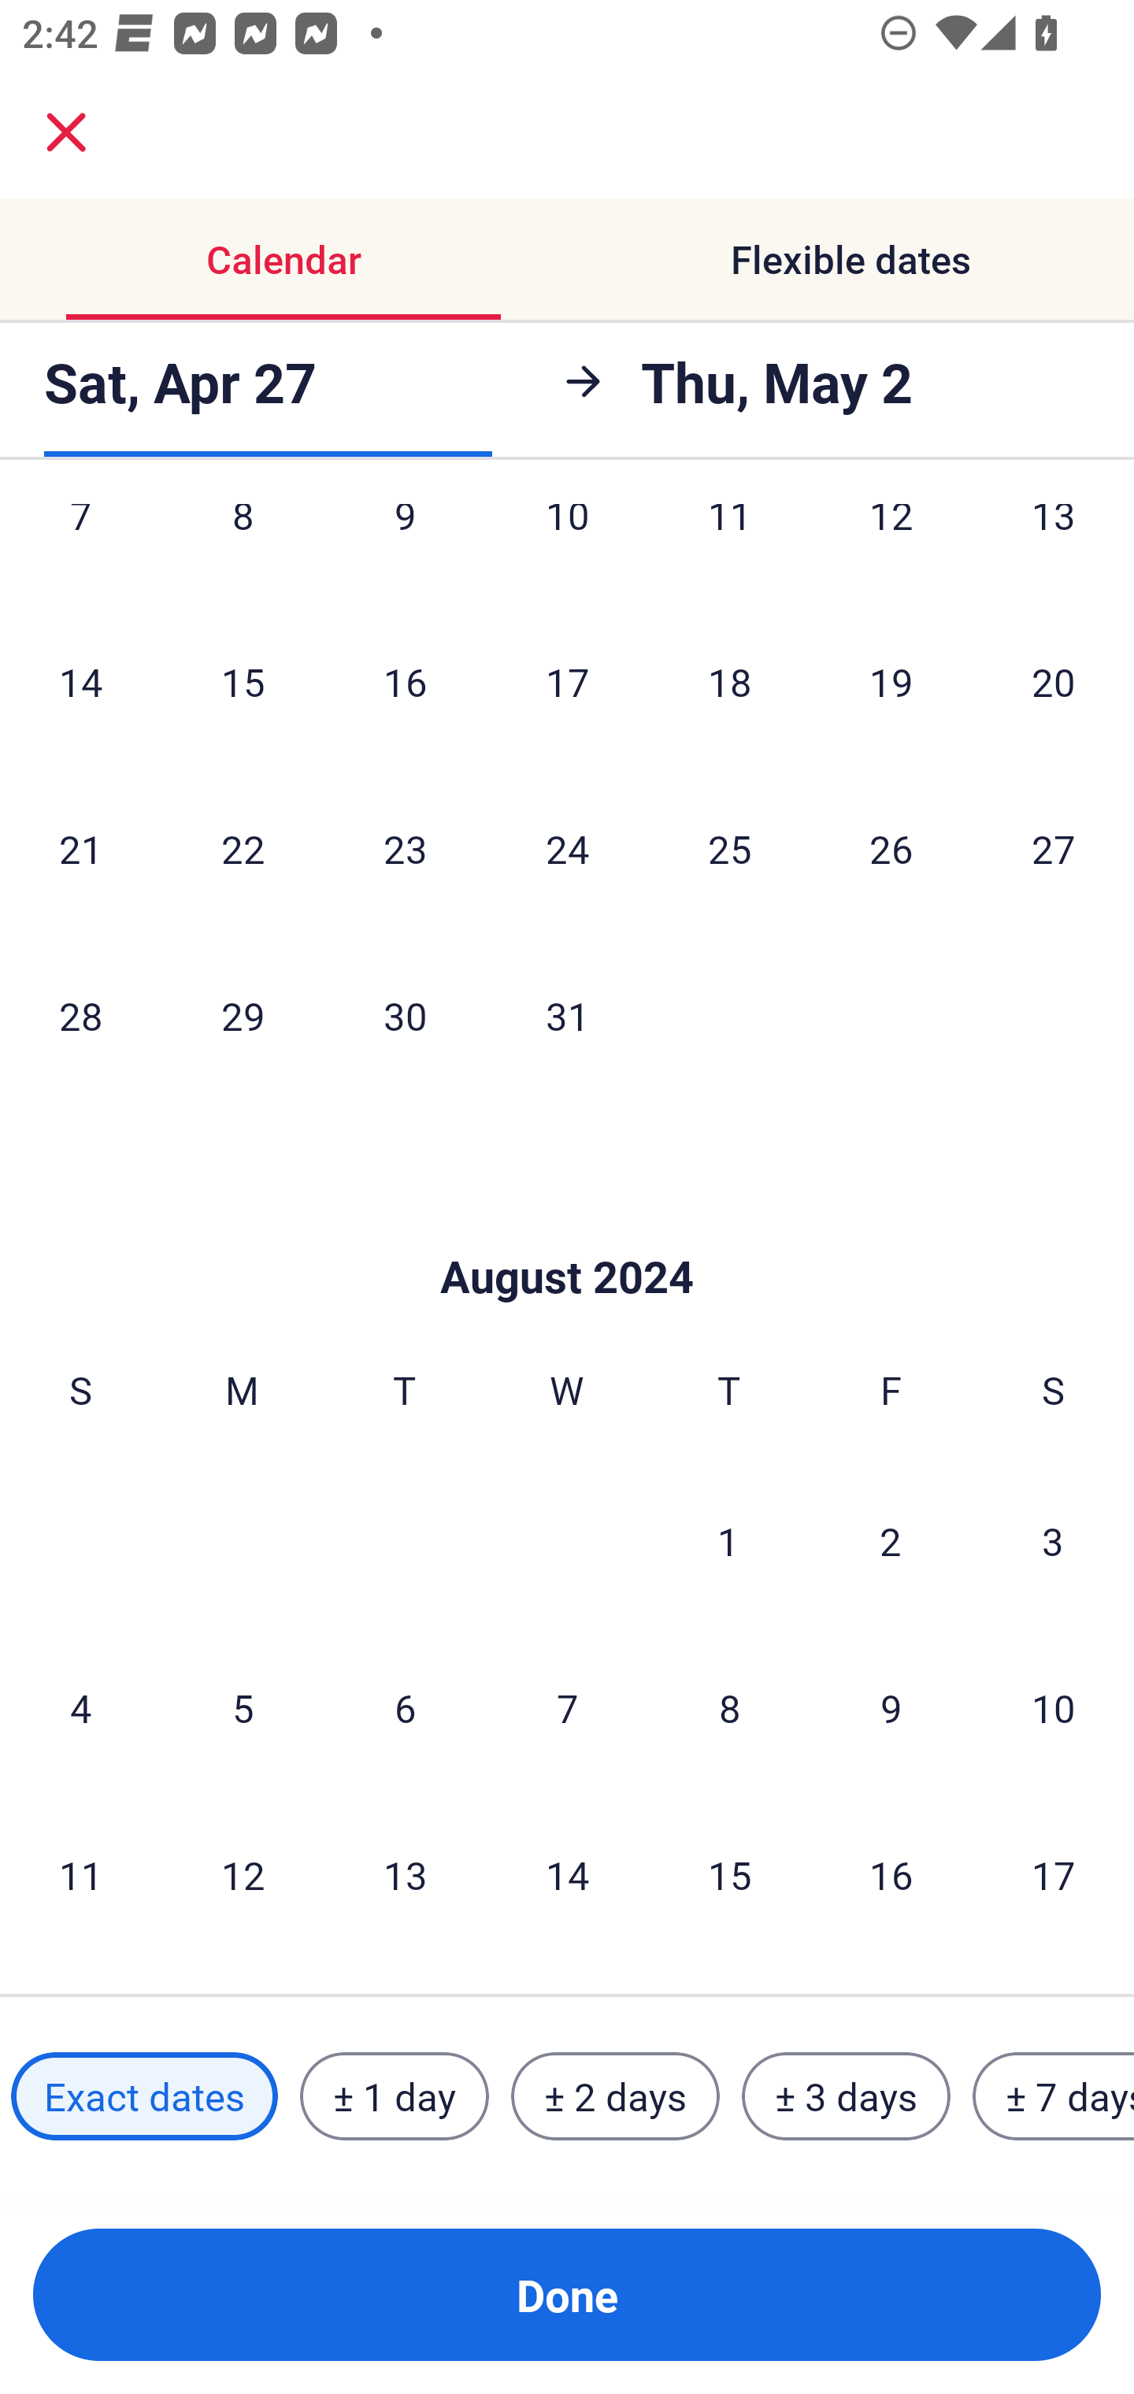 This screenshot has width=1134, height=2394. Describe the element at coordinates (243, 1707) in the screenshot. I see `5 Monday, August 5, 2024` at that location.